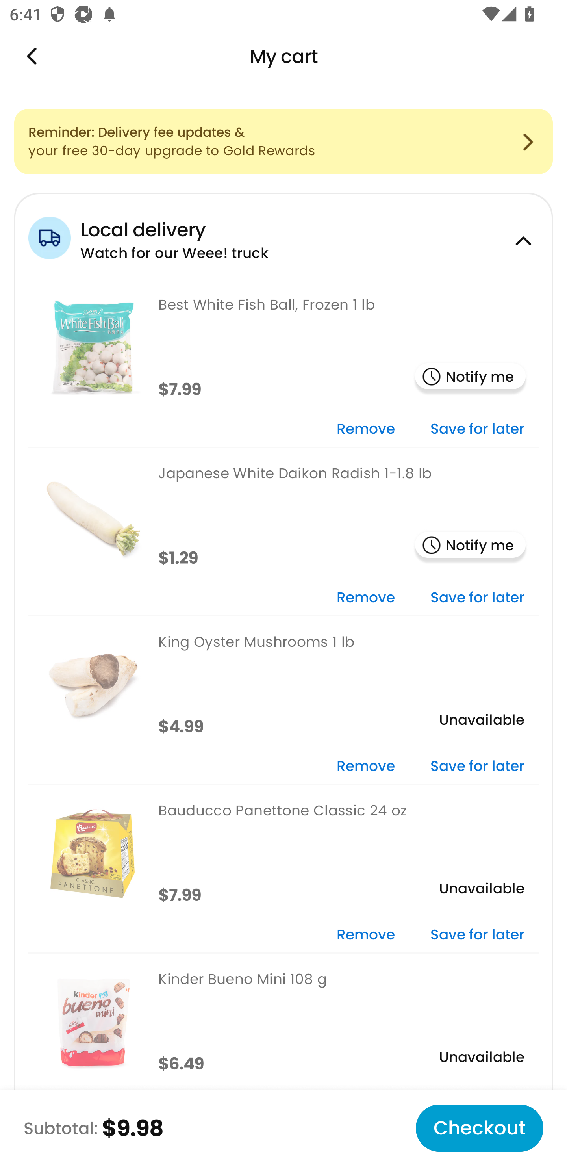 The image size is (567, 1166). I want to click on Remove, so click(365, 936).